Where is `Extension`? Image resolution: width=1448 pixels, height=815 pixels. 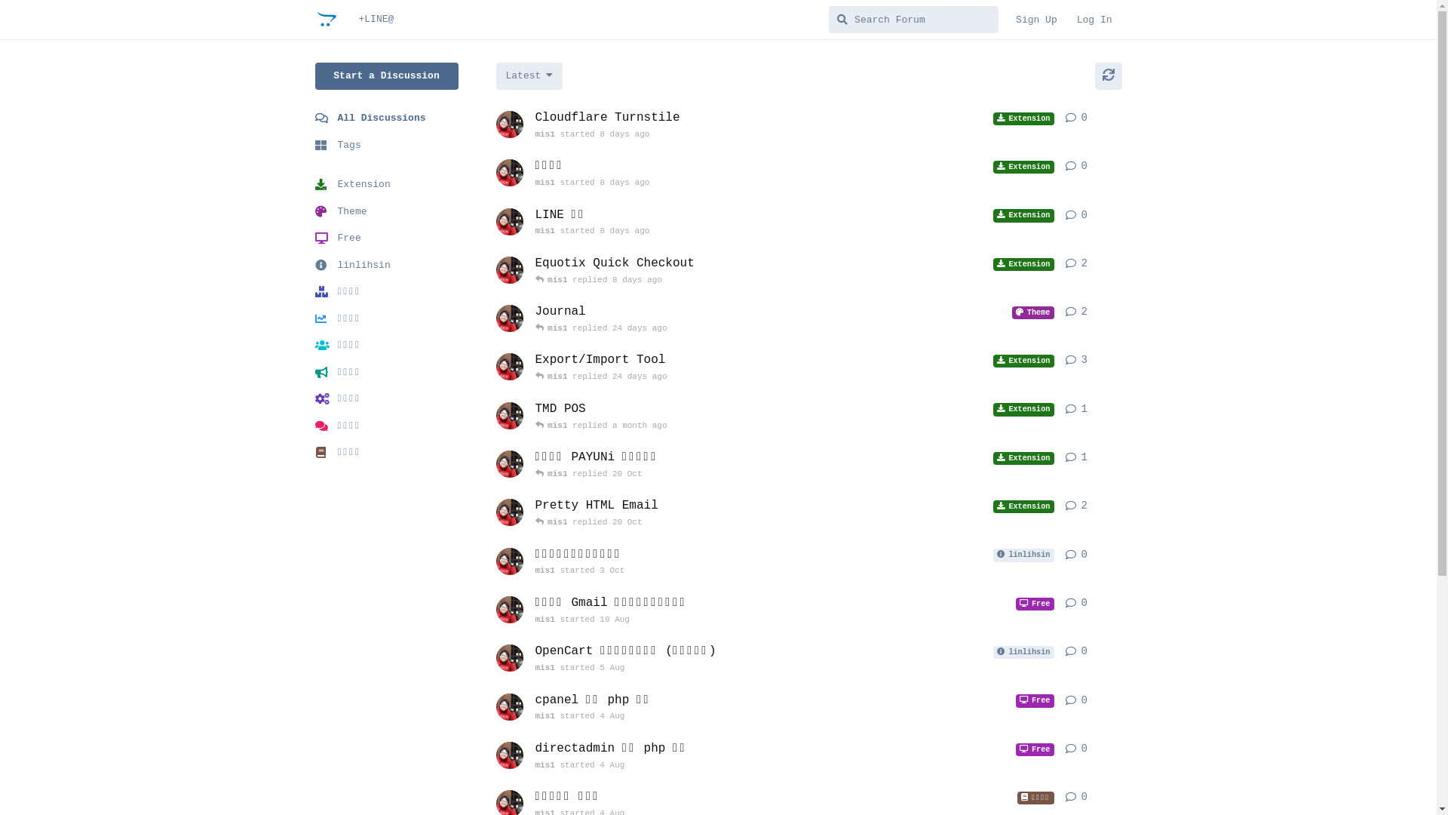 Extension is located at coordinates (387, 185).